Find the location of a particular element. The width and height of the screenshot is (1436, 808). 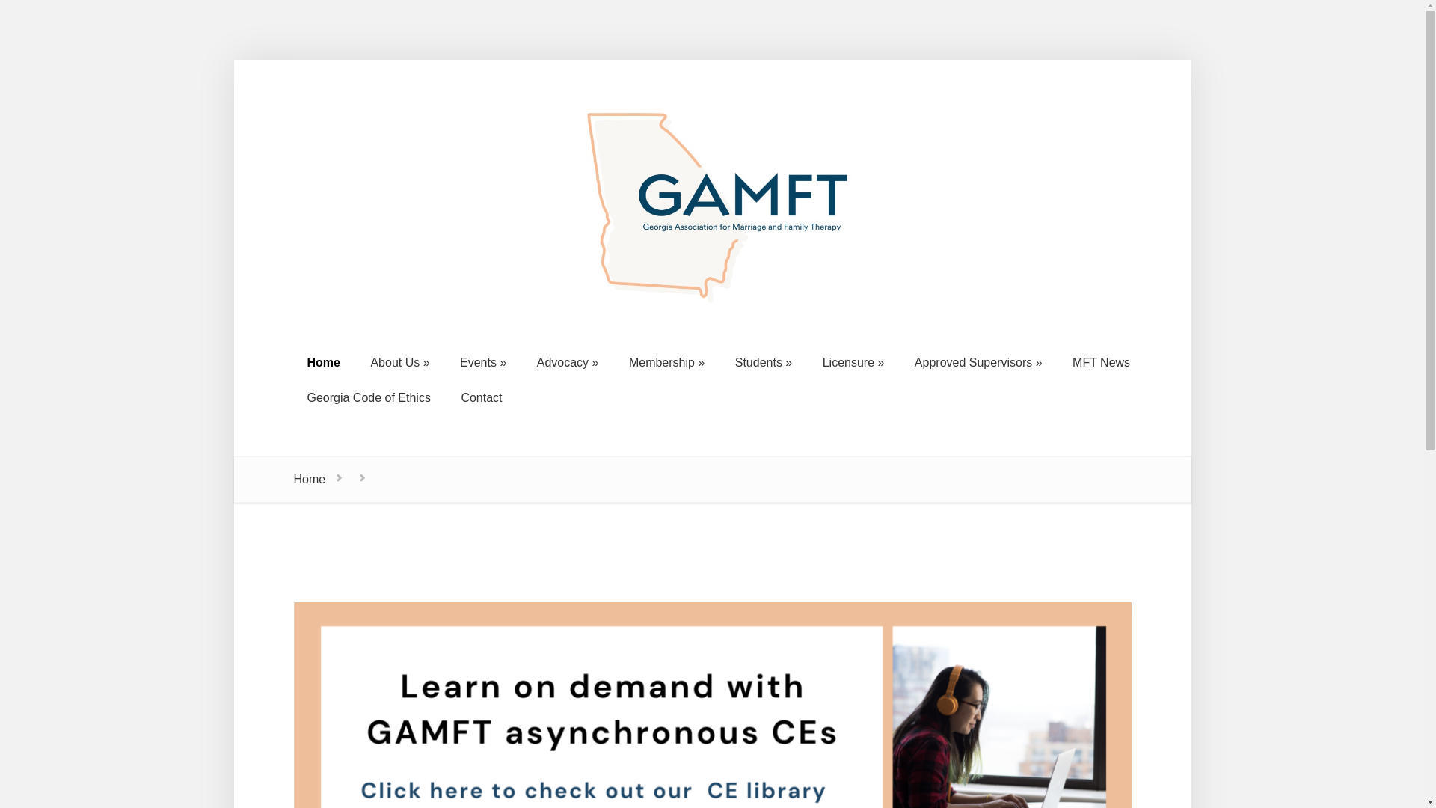

Contact is located at coordinates (481, 398).